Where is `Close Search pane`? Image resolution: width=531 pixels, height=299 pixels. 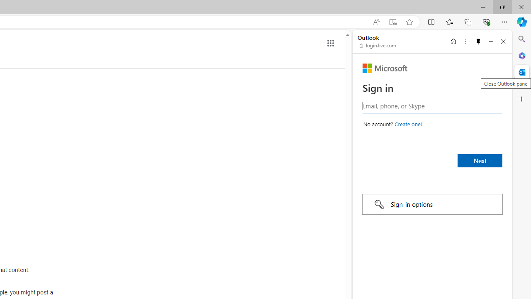
Close Search pane is located at coordinates (522, 39).